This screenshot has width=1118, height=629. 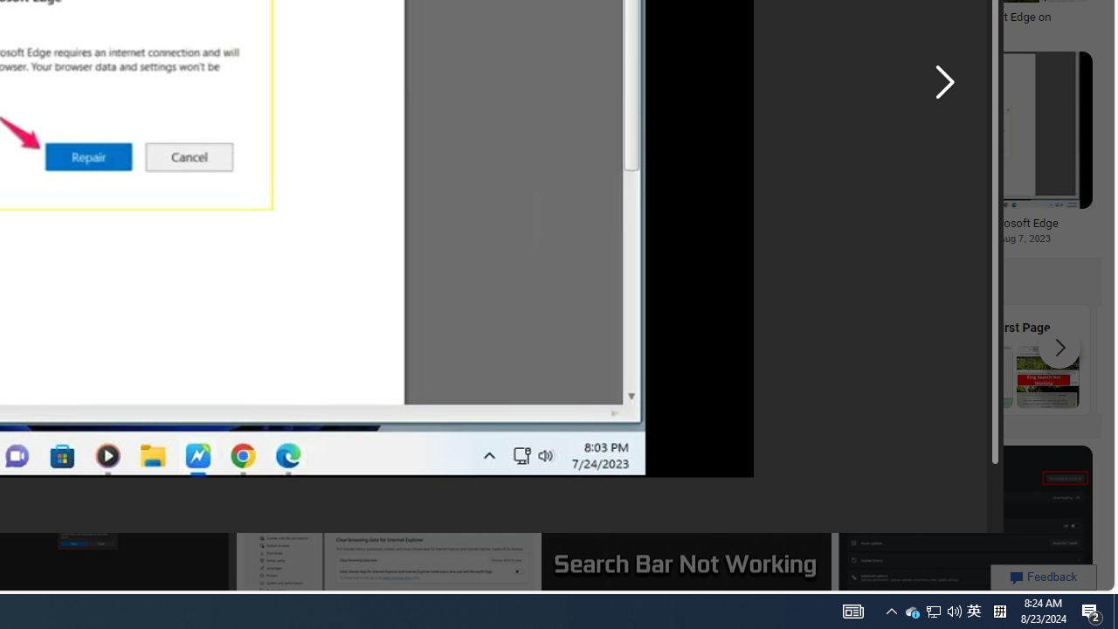 I want to click on How to fix Bing search not working in Microsoft Edge?, so click(x=445, y=230).